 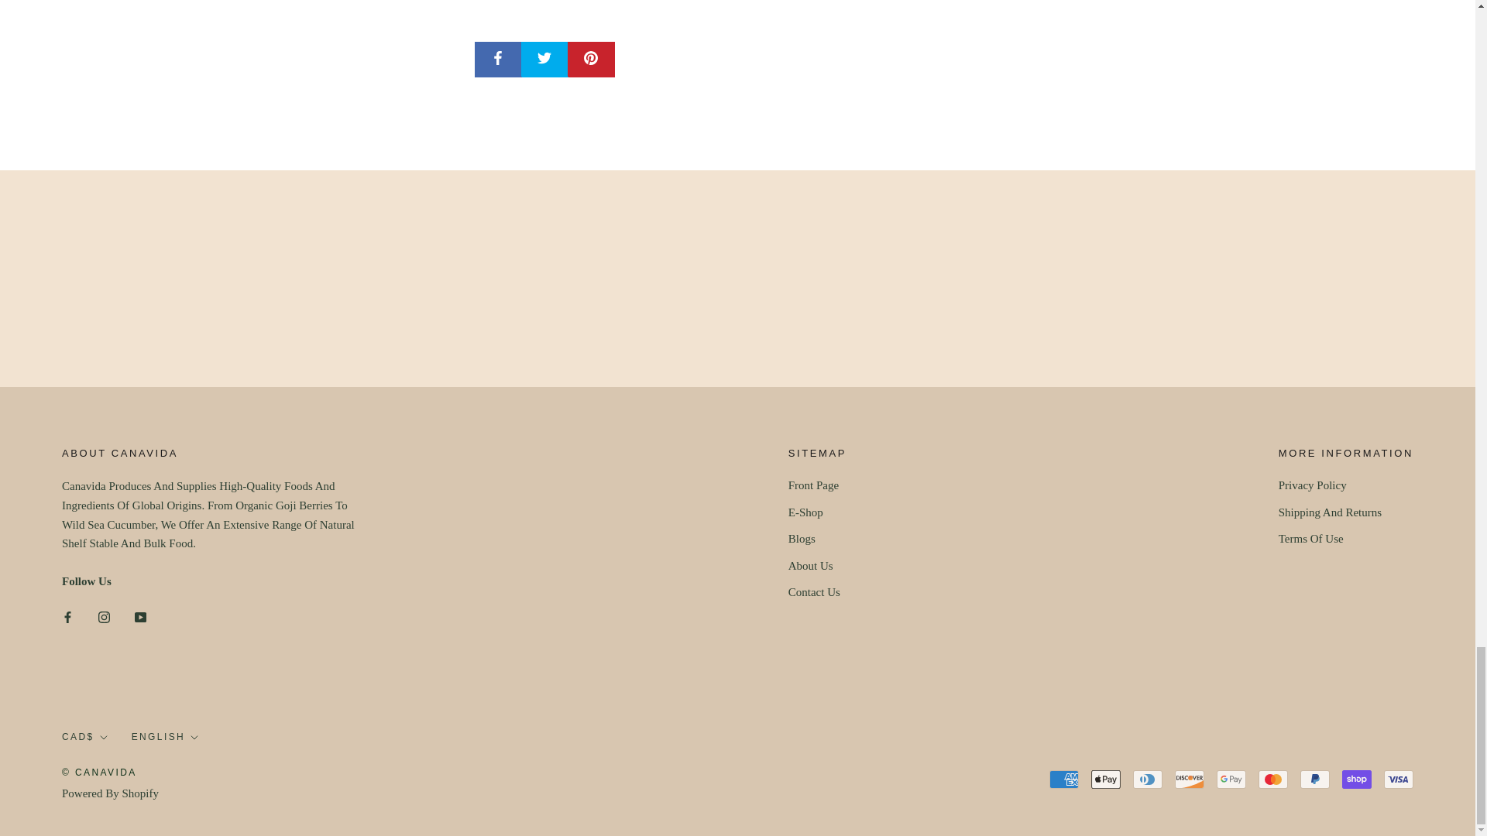 I want to click on Discover, so click(x=1190, y=779).